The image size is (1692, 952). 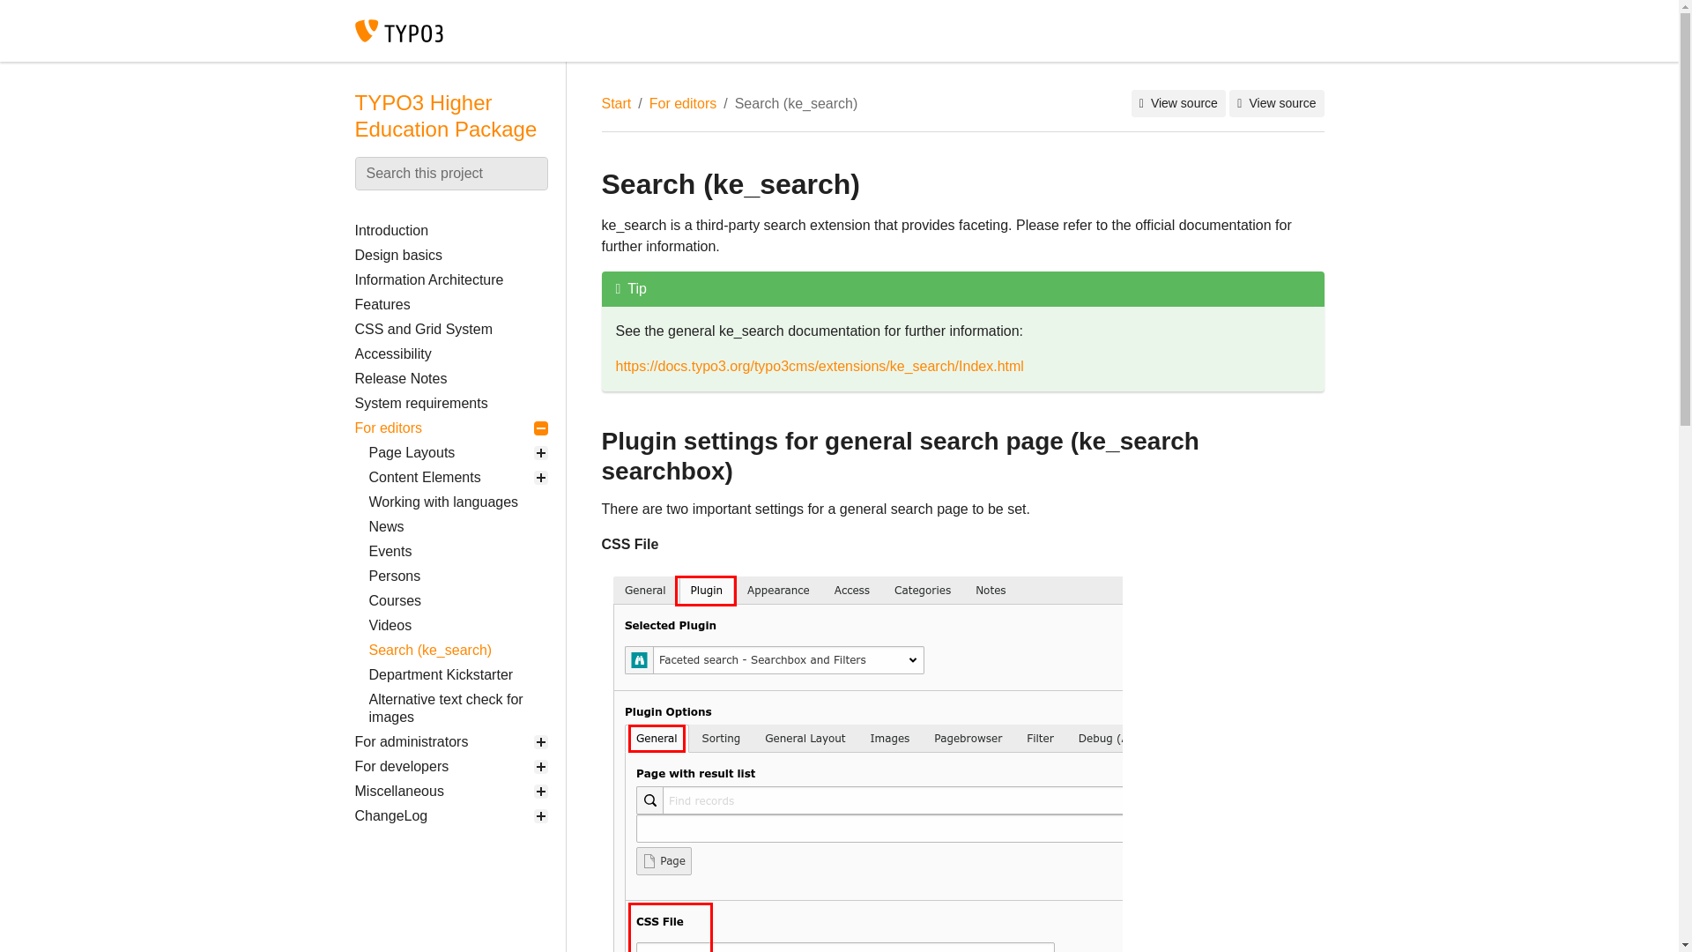 What do you see at coordinates (449, 353) in the screenshot?
I see `Accessibility` at bounding box center [449, 353].